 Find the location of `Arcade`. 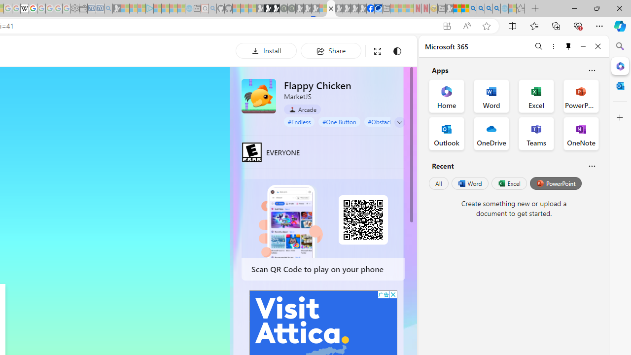

Arcade is located at coordinates (303, 109).